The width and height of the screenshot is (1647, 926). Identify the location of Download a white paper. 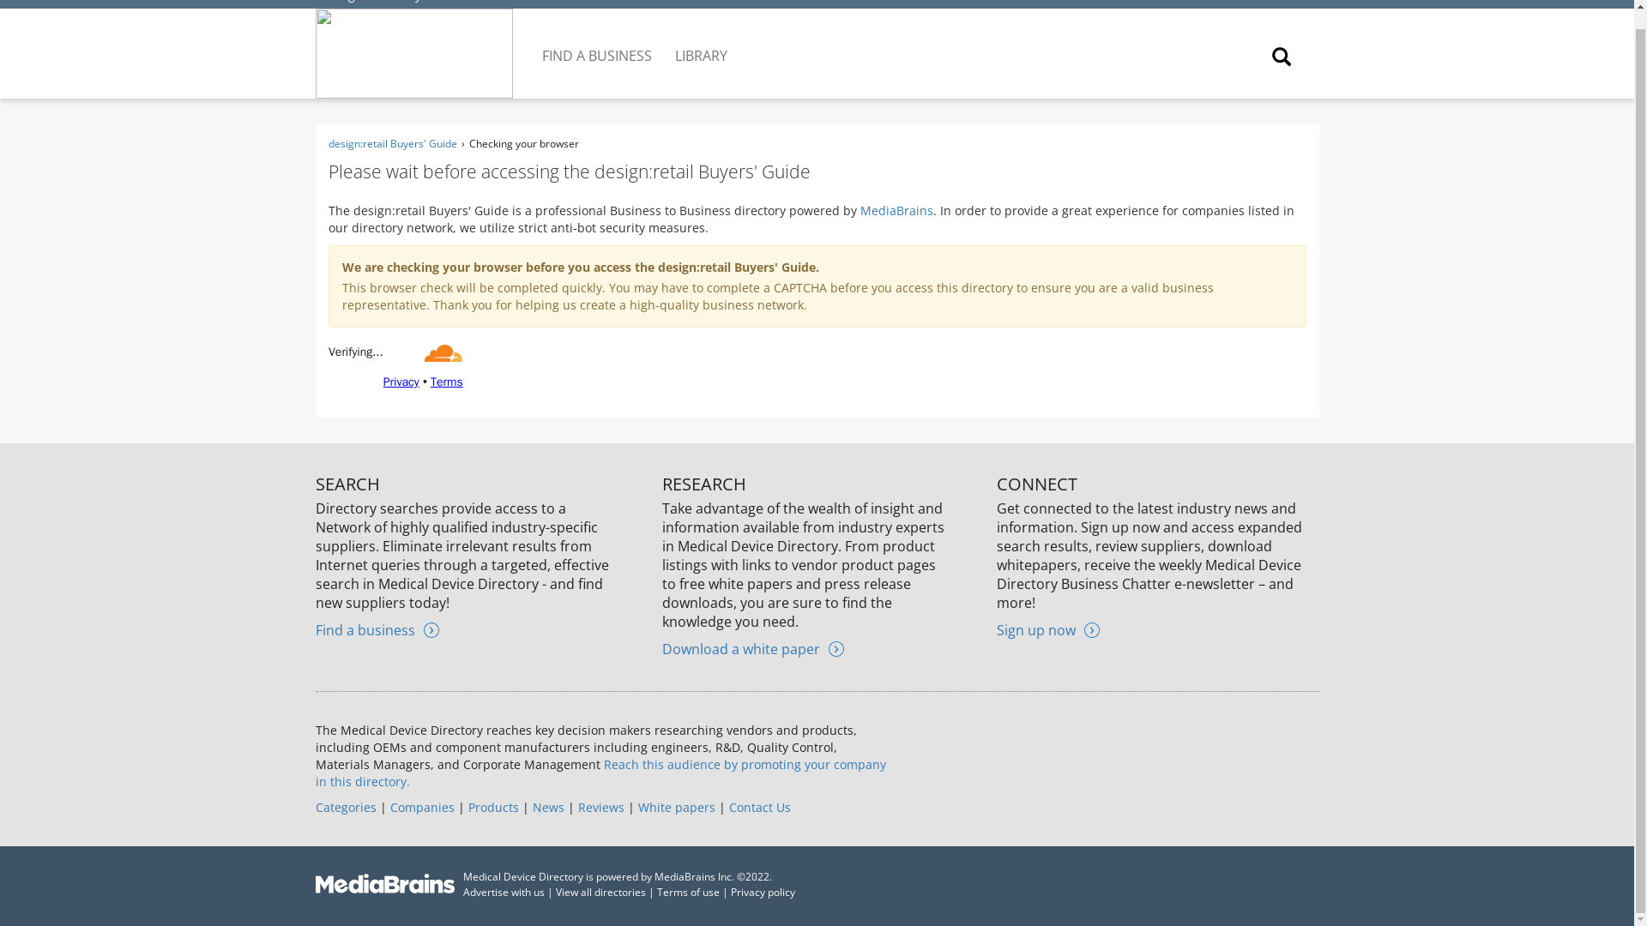
(752, 648).